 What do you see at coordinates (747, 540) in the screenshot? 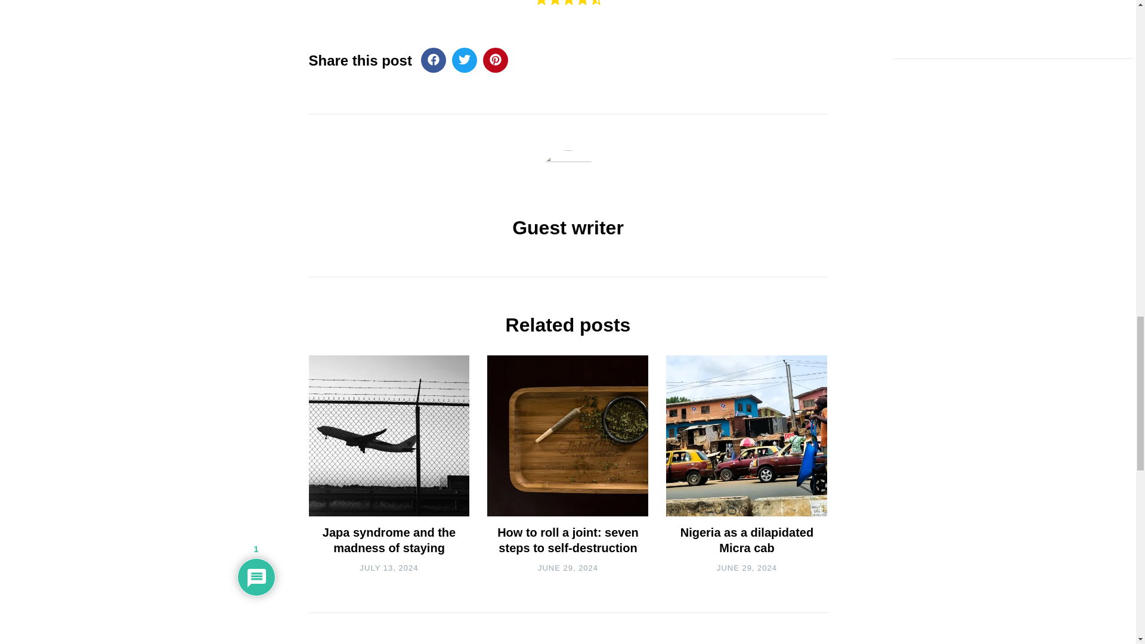
I see `Nigeria as a dilapidated Micra cab` at bounding box center [747, 540].